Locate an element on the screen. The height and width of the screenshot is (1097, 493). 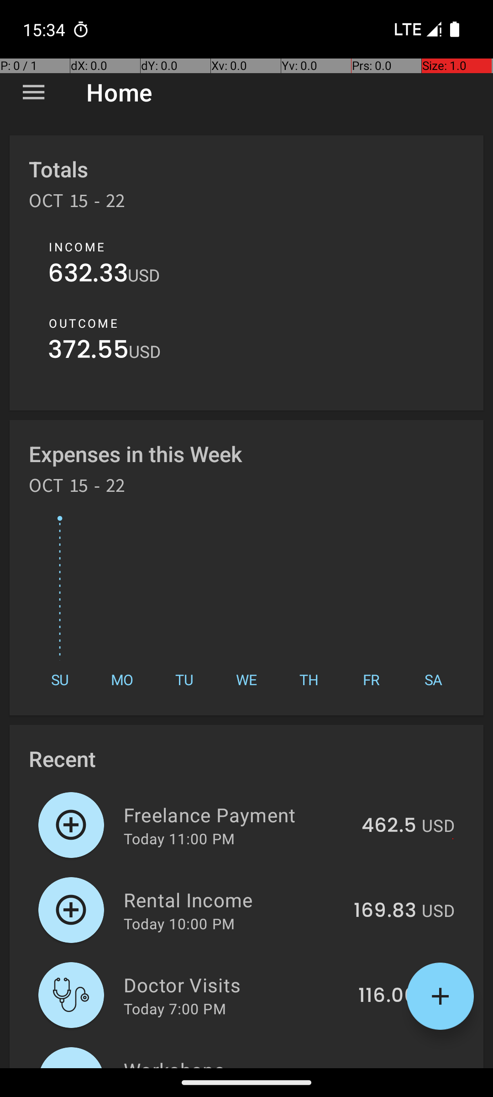
Workshops is located at coordinates (234, 1062).